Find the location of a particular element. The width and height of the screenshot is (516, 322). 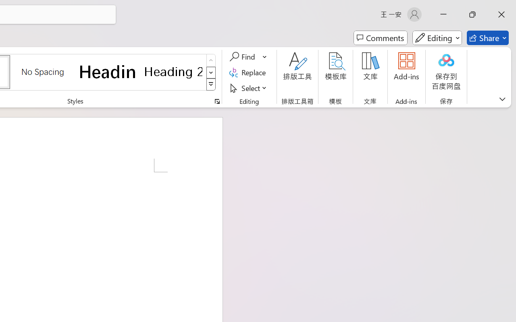

Heading 1 is located at coordinates (108, 72).